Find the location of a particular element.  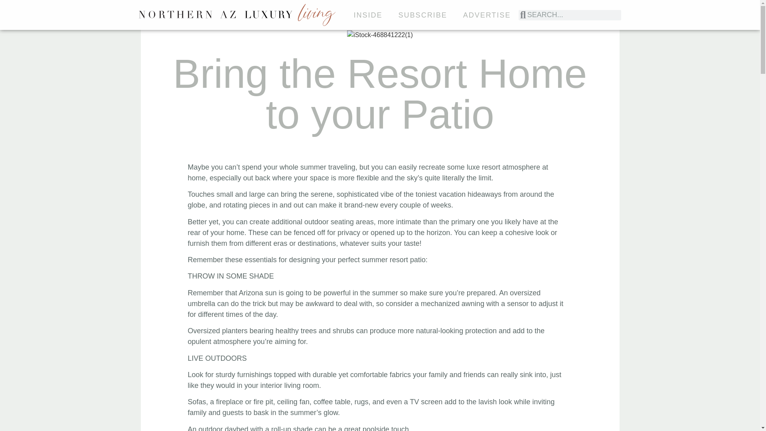

INSIDE is located at coordinates (368, 15).